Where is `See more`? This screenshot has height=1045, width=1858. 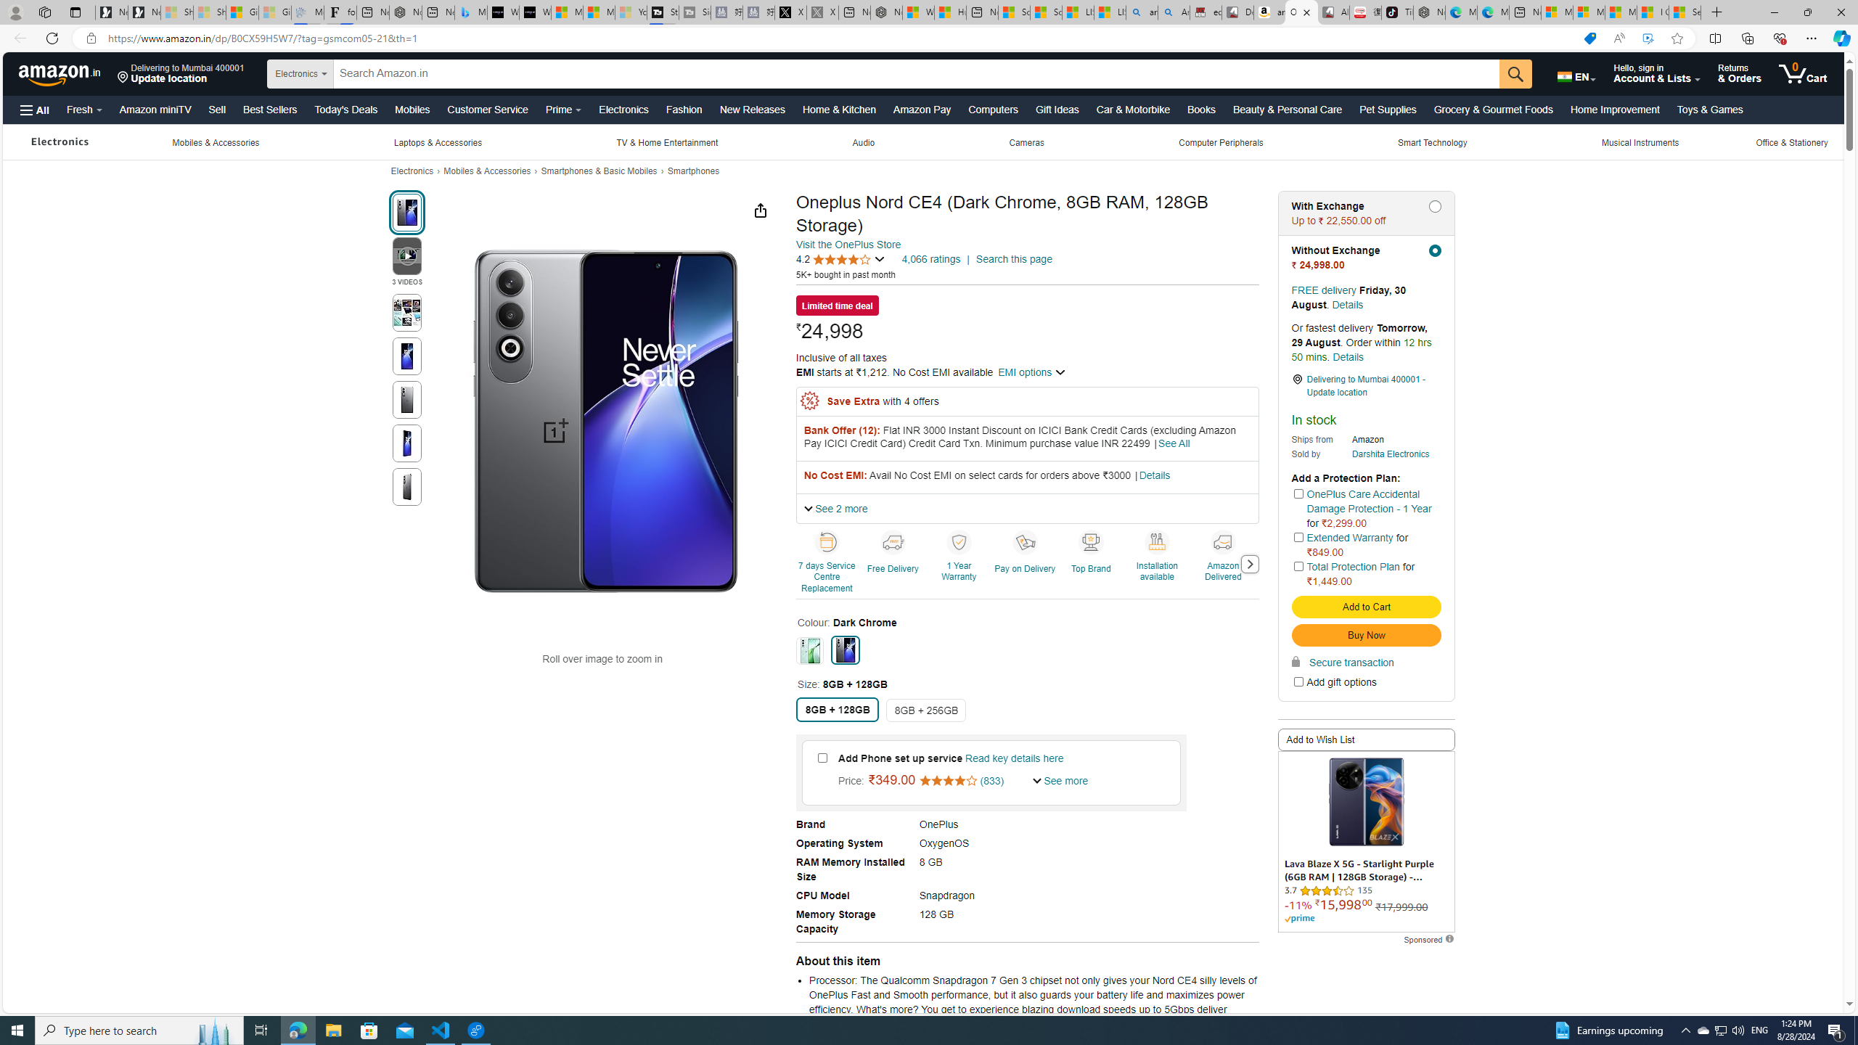 See more is located at coordinates (1061, 781).